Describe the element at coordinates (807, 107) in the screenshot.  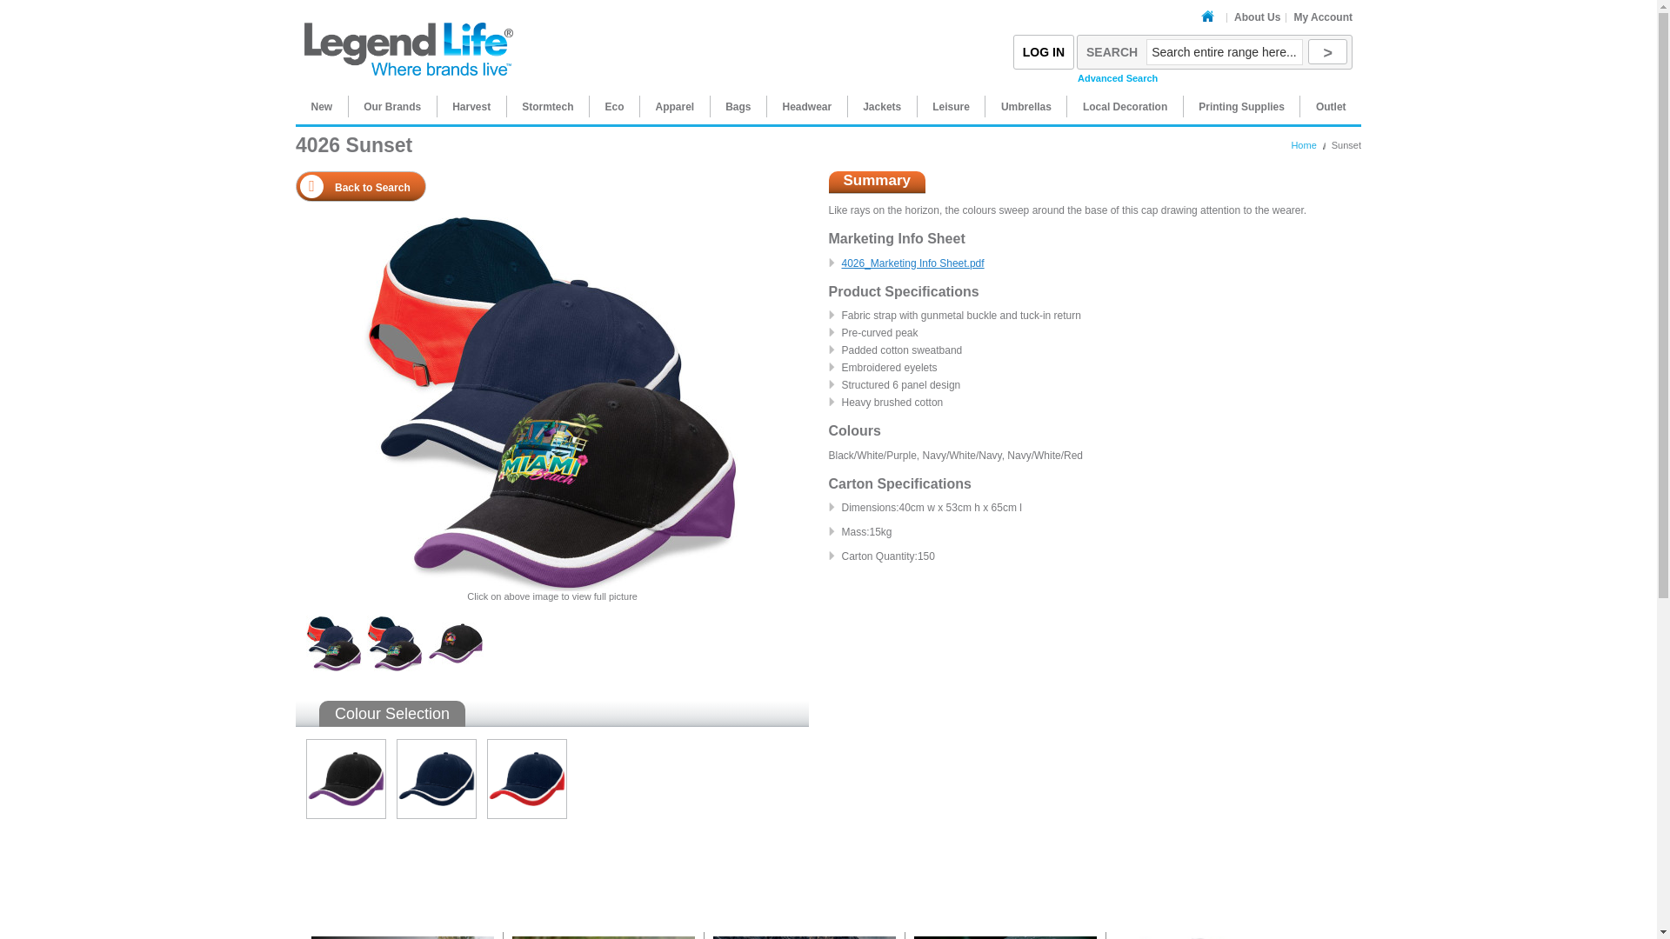
I see `Headwear` at that location.